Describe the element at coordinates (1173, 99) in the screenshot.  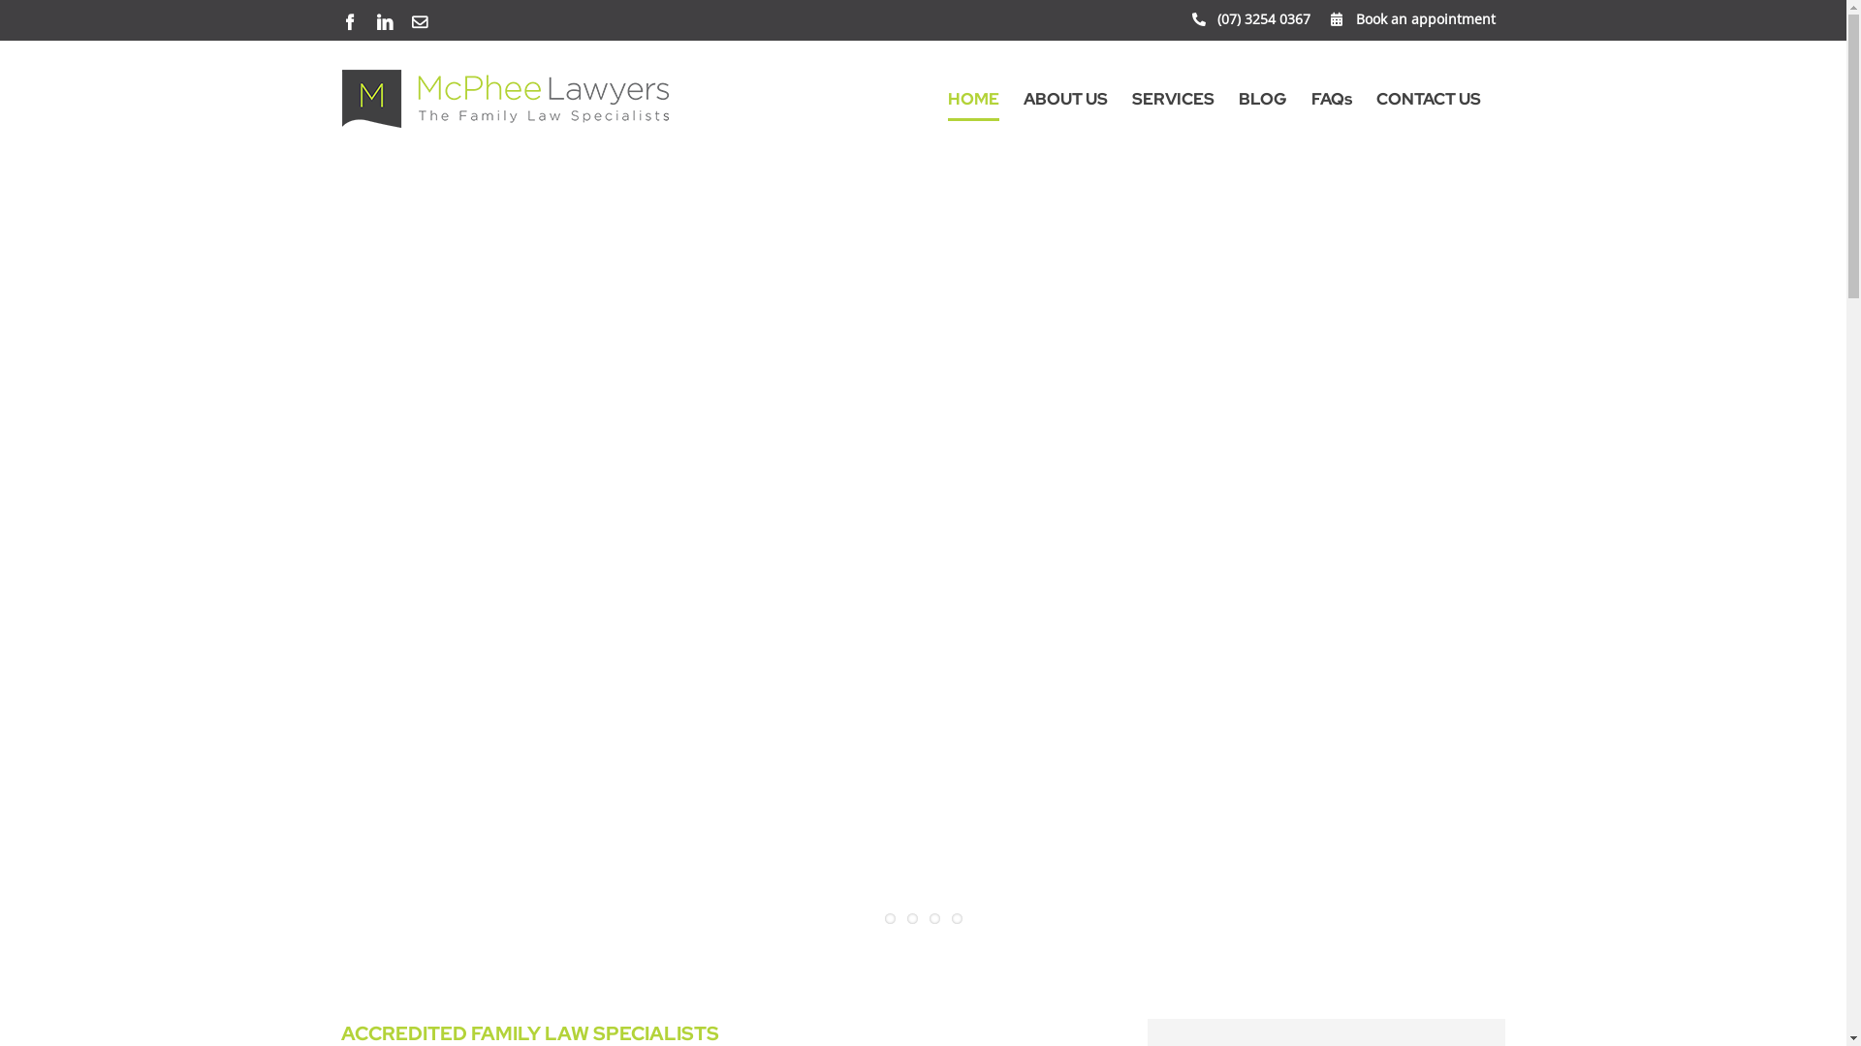
I see `SERVICES` at that location.